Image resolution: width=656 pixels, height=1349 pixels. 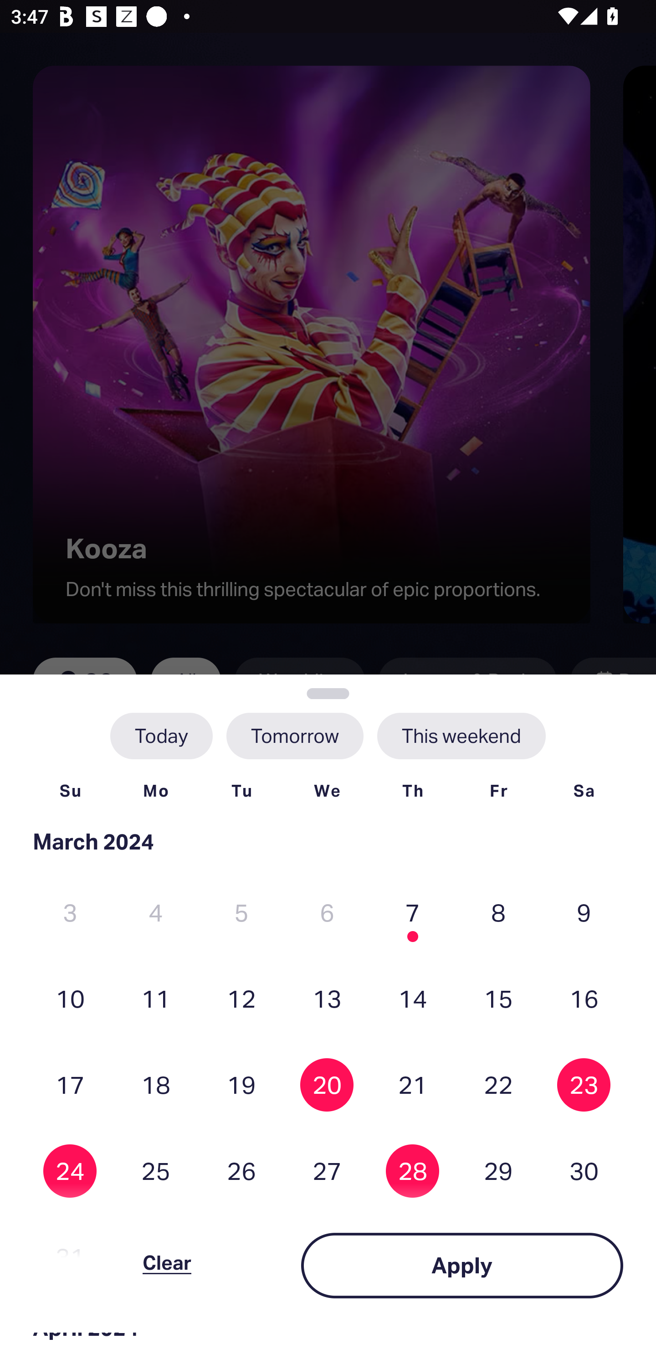 What do you see at coordinates (327, 1171) in the screenshot?
I see `27` at bounding box center [327, 1171].